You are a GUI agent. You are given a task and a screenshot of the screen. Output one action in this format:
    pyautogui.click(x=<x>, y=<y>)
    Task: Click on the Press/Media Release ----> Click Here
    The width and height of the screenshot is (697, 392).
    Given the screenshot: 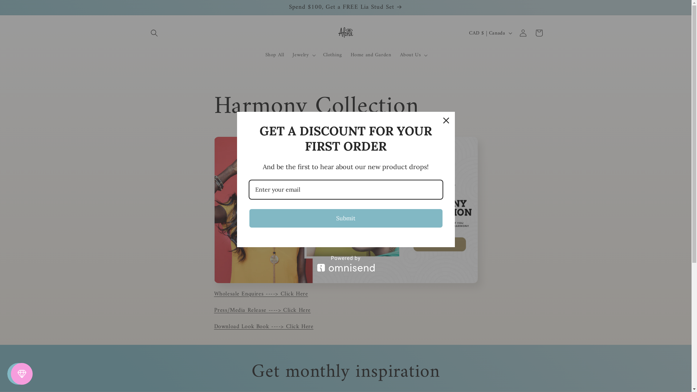 What is the action you would take?
    pyautogui.click(x=263, y=310)
    